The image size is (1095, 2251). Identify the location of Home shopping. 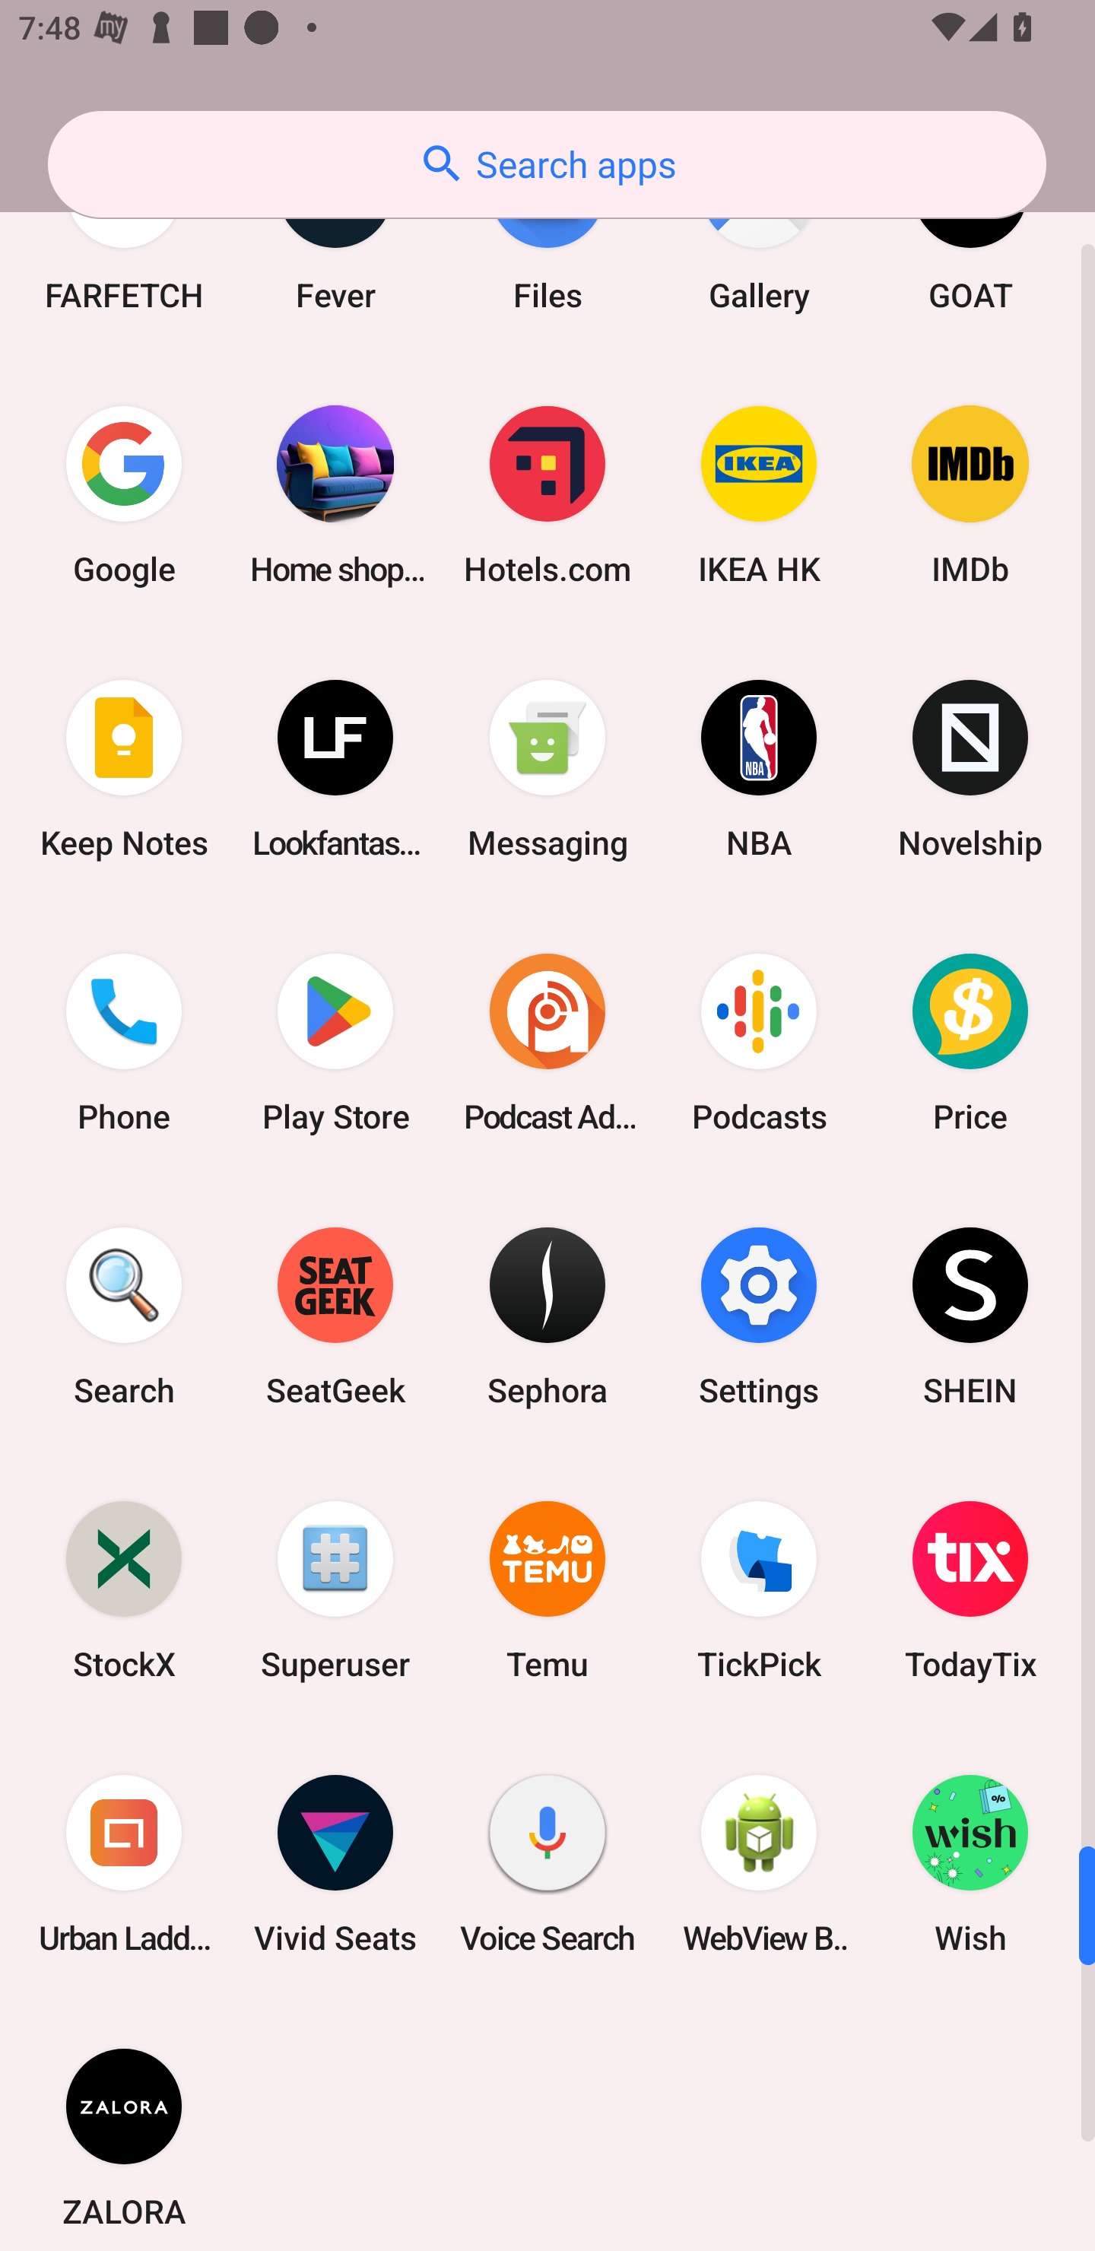
(335, 494).